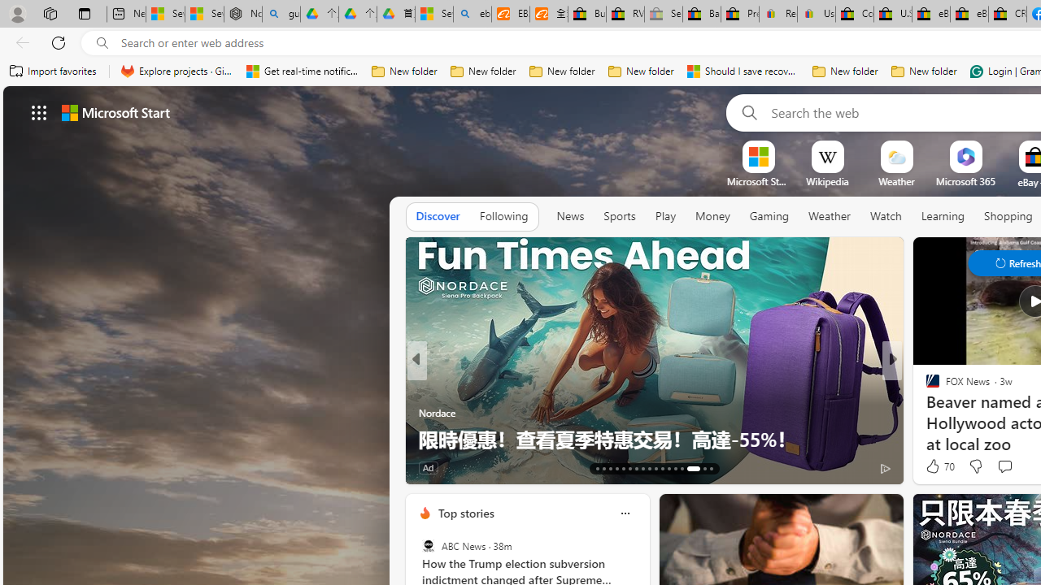  Describe the element at coordinates (830, 217) in the screenshot. I see `Weather` at that location.